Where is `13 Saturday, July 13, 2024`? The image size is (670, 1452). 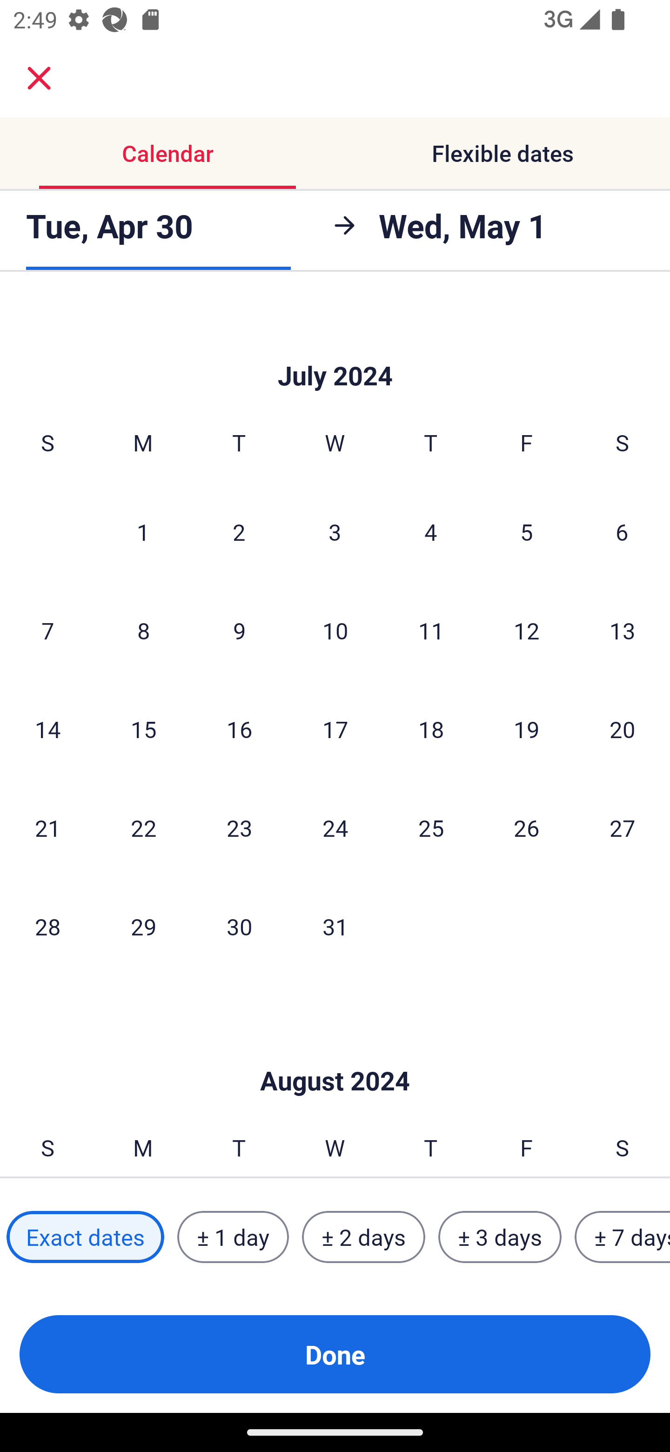
13 Saturday, July 13, 2024 is located at coordinates (623, 630).